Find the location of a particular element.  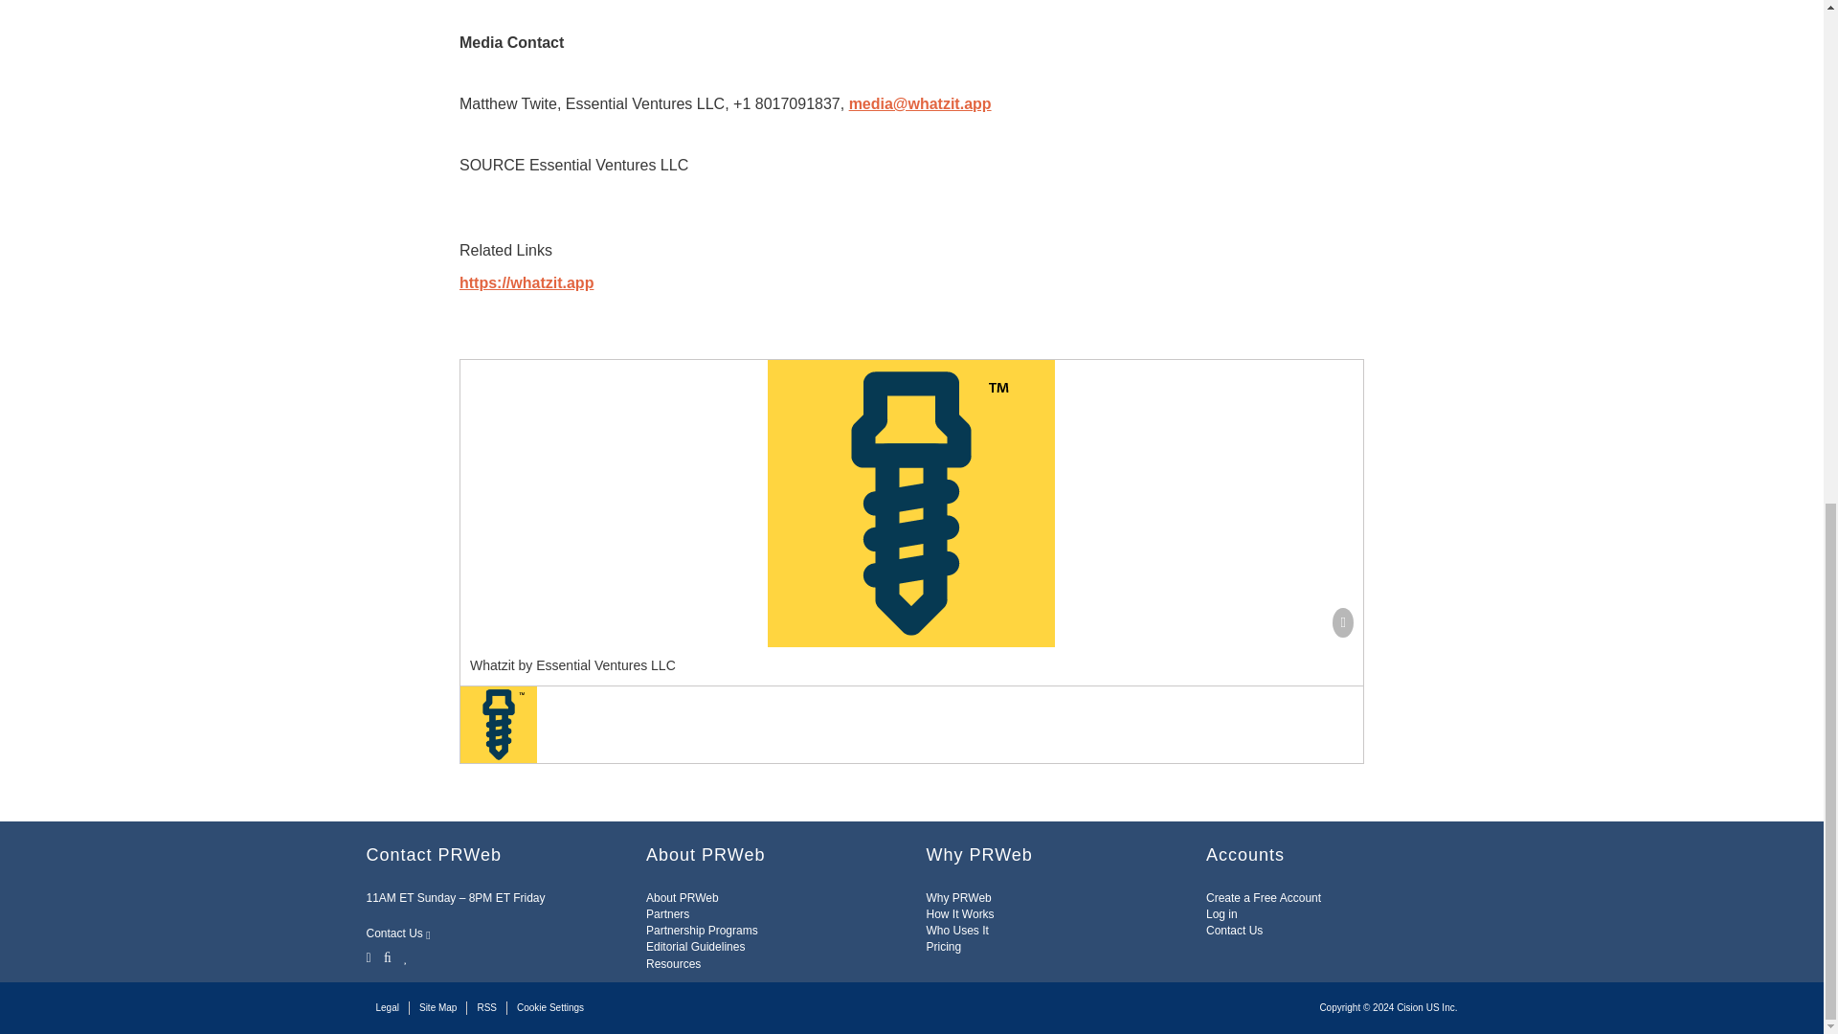

Editorial Guidelines is located at coordinates (695, 946).